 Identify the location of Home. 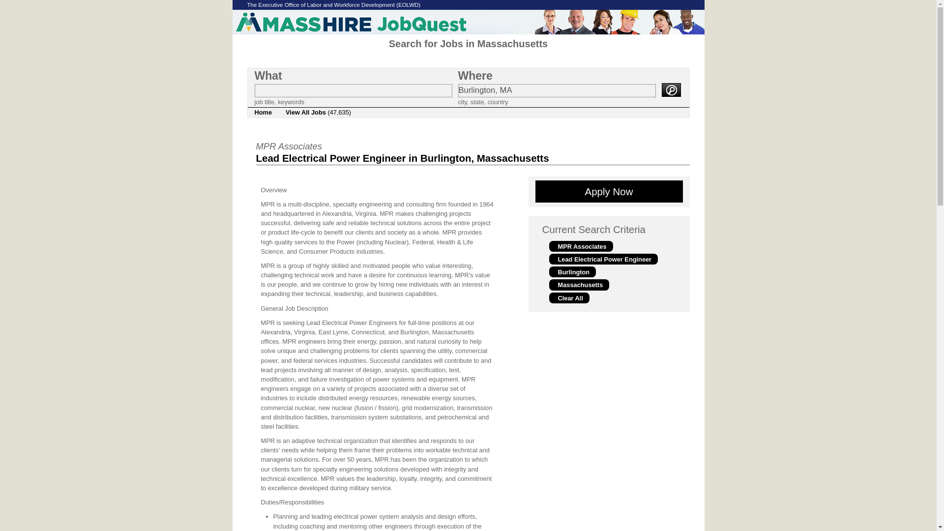
(264, 112).